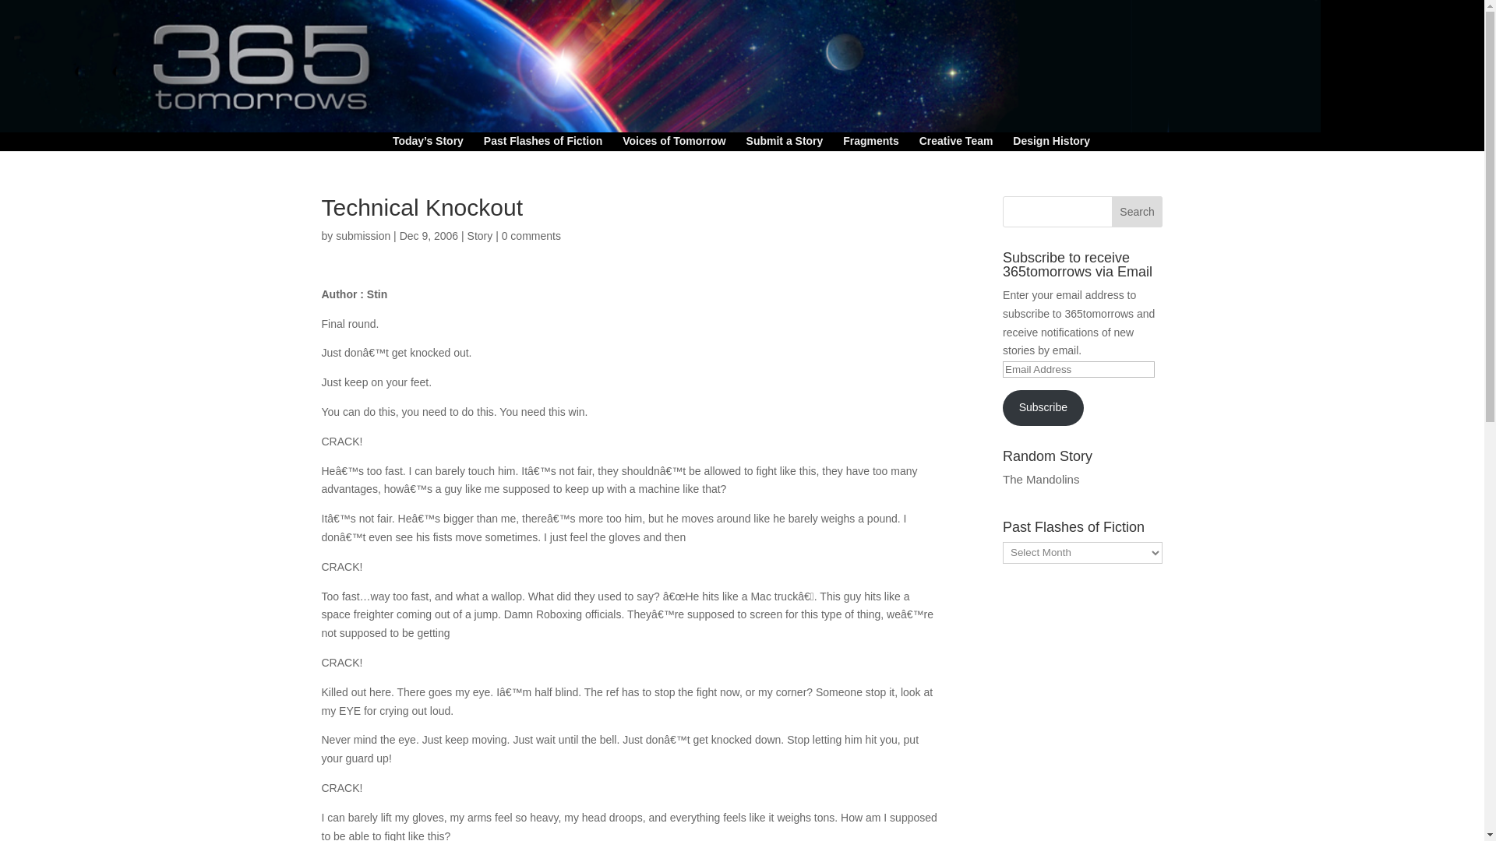  I want to click on The Mandolins, so click(1040, 479).